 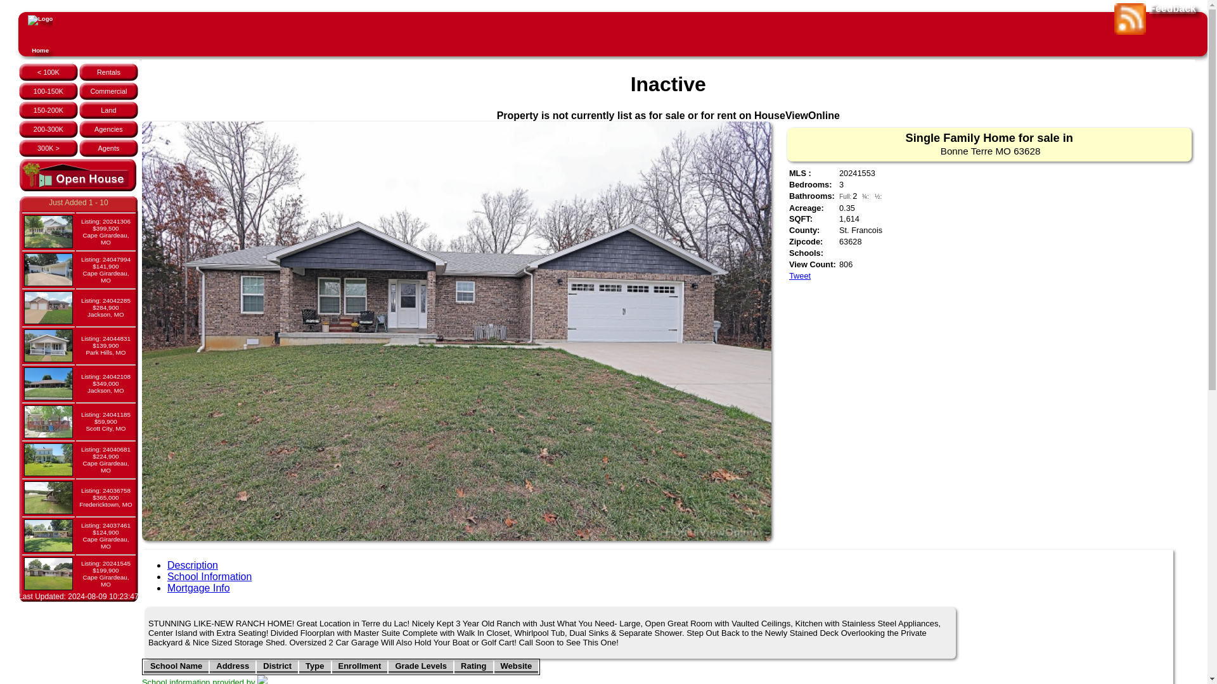 I want to click on Click to View Current Open house Listings!, so click(x=78, y=189).